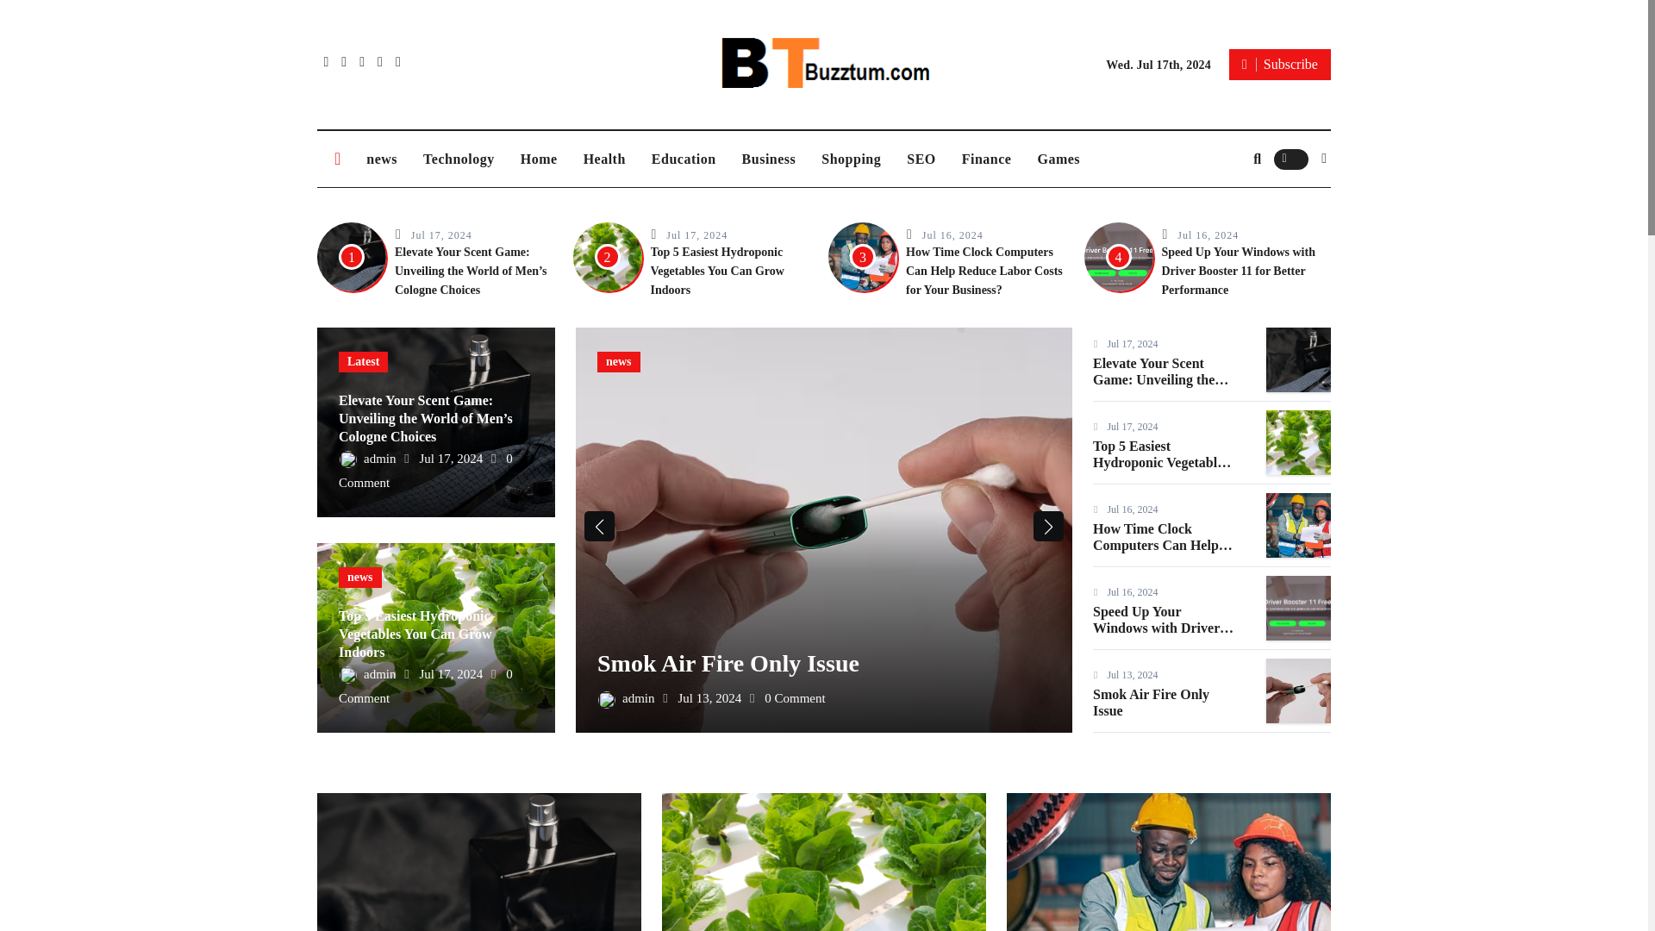  I want to click on Jul 16, 2024, so click(1207, 234).